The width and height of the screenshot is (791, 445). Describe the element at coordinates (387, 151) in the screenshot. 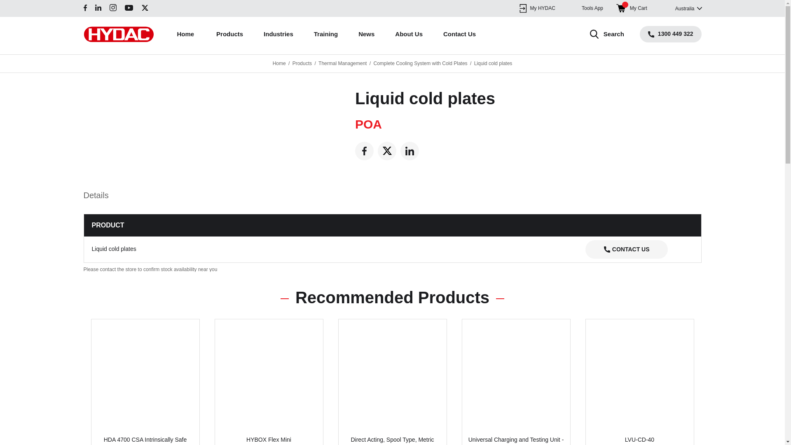

I see `Twitter` at that location.